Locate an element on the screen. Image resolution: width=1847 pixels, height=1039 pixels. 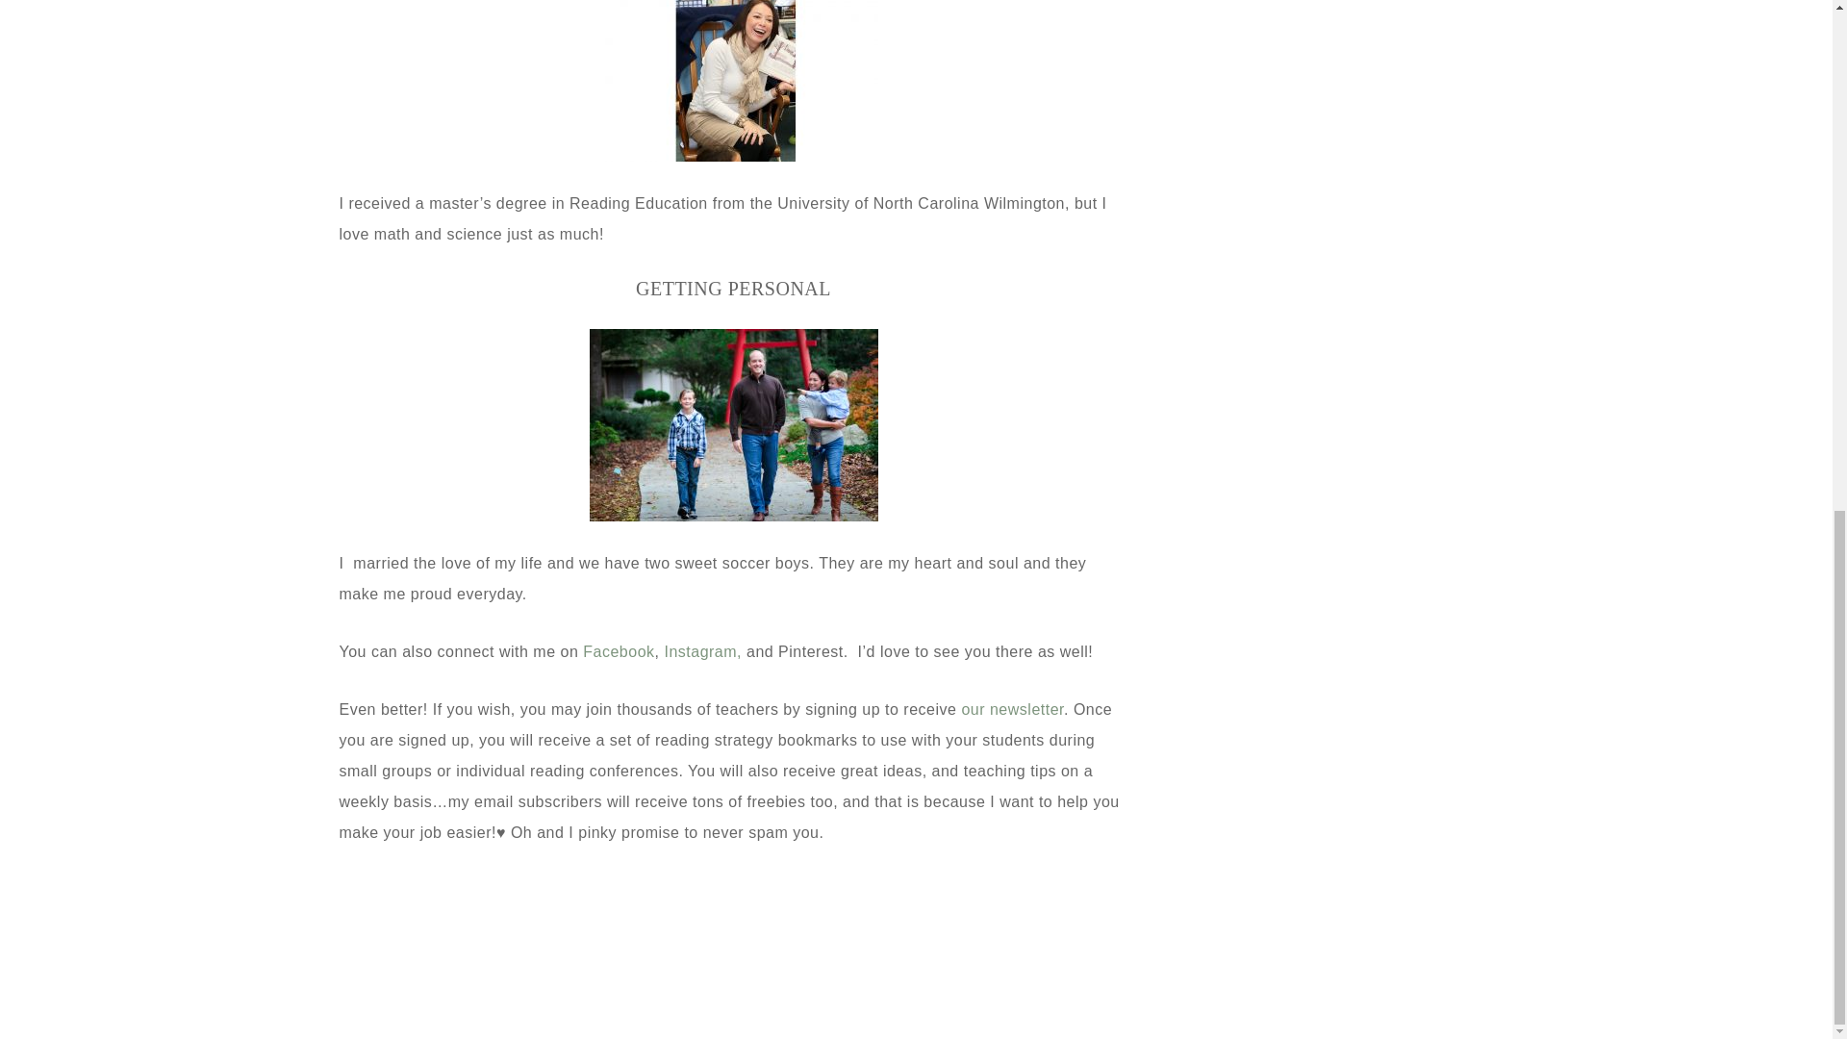
Instagram, is located at coordinates (702, 650).